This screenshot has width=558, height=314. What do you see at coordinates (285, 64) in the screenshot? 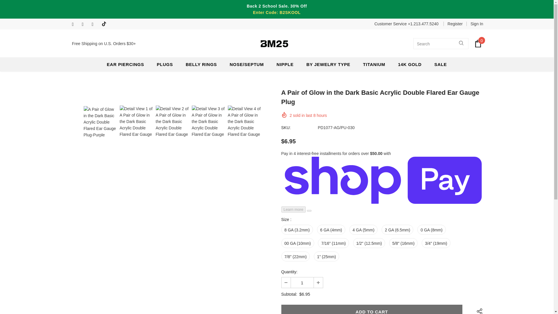
I see `NIPPLE` at bounding box center [285, 64].